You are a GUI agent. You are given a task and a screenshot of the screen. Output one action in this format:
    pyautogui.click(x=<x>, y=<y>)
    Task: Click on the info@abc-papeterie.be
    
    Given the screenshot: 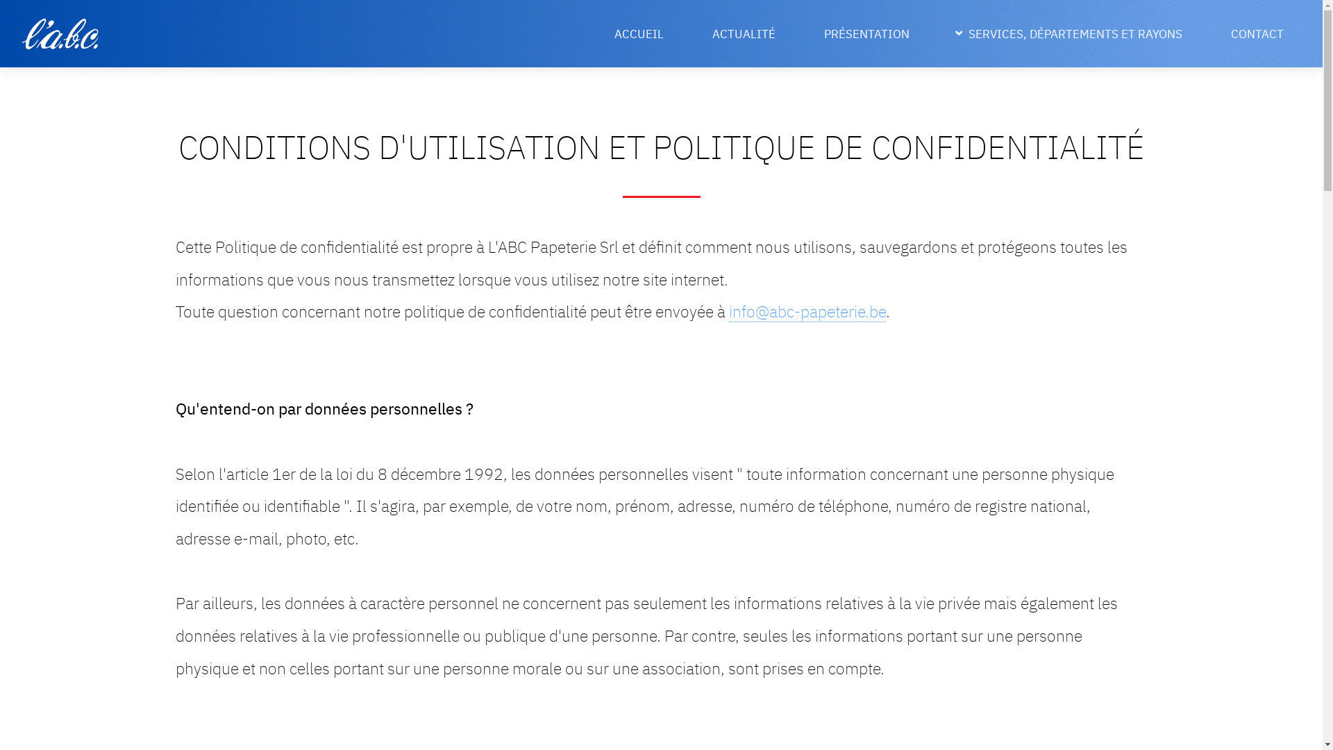 What is the action you would take?
    pyautogui.click(x=807, y=311)
    